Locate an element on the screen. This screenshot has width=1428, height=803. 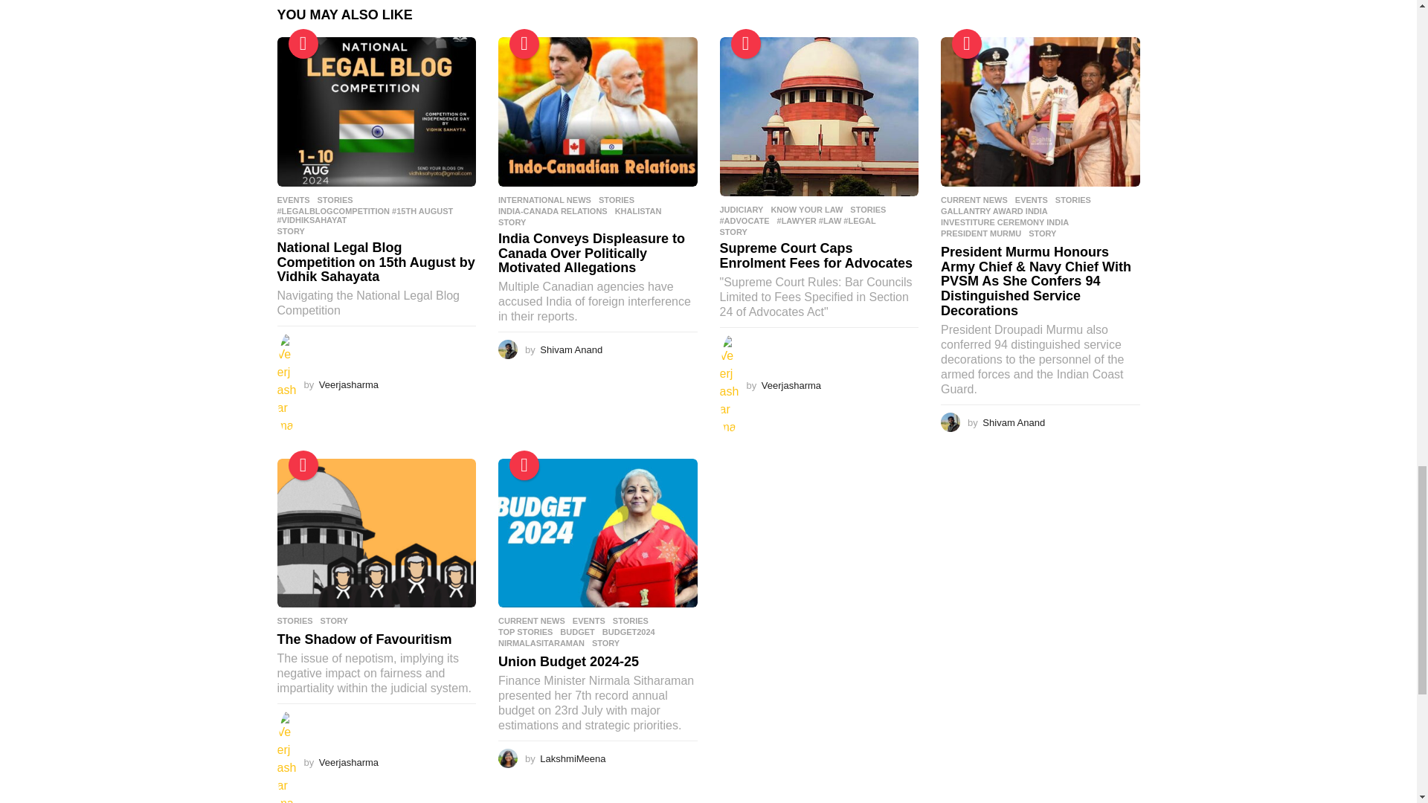
Hot is located at coordinates (744, 43).